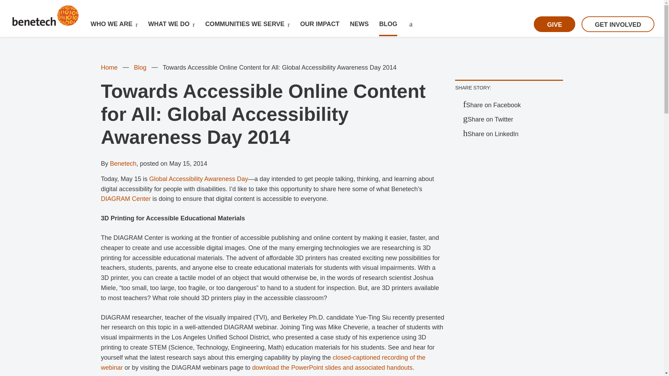  Describe the element at coordinates (123, 164) in the screenshot. I see `Benetech` at that location.